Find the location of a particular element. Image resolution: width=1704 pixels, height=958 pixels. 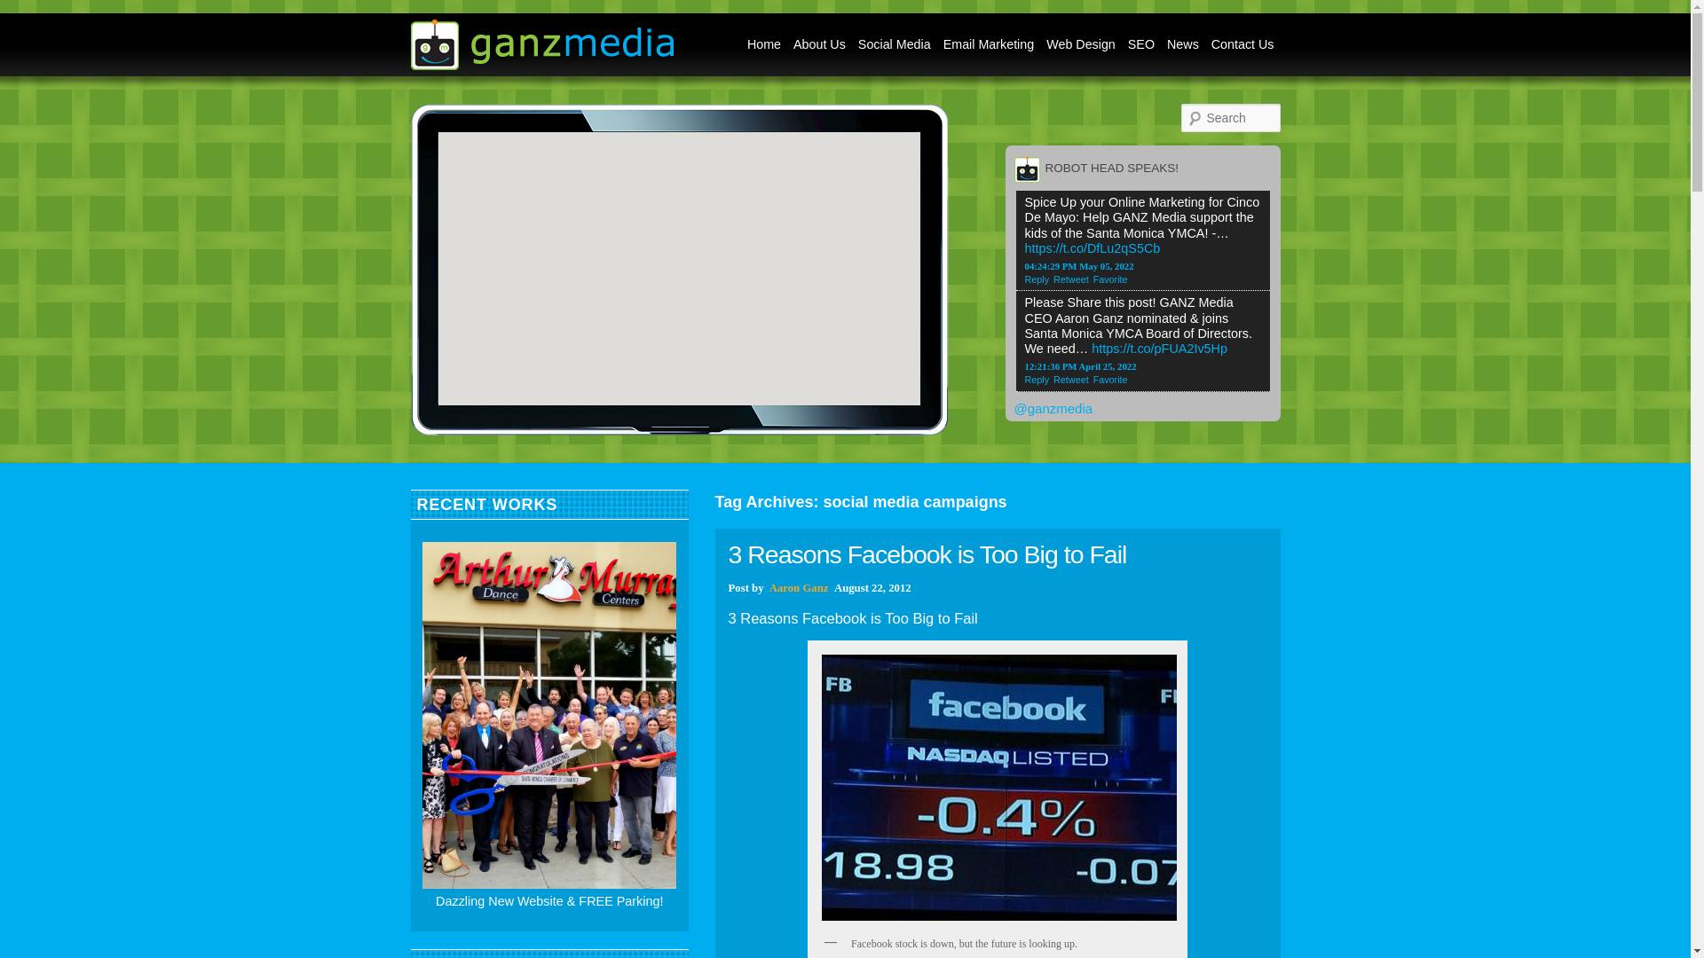

Email Marketing is located at coordinates (989, 44).